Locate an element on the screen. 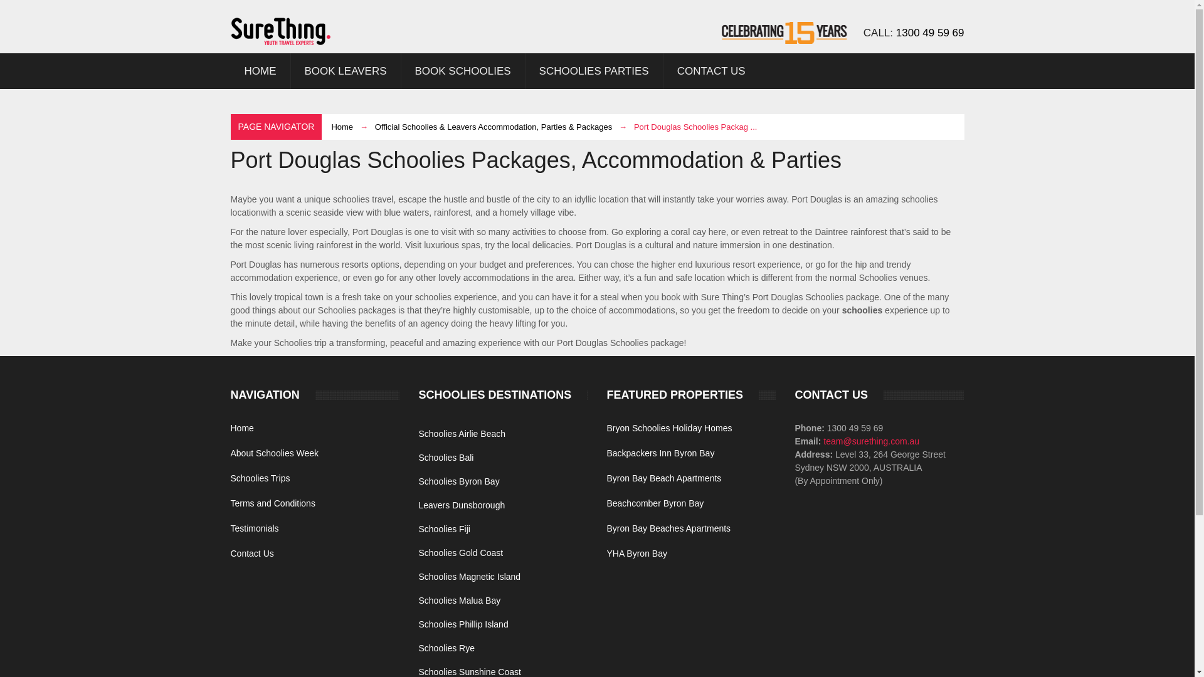 The height and width of the screenshot is (677, 1204). Home is located at coordinates (242, 428).